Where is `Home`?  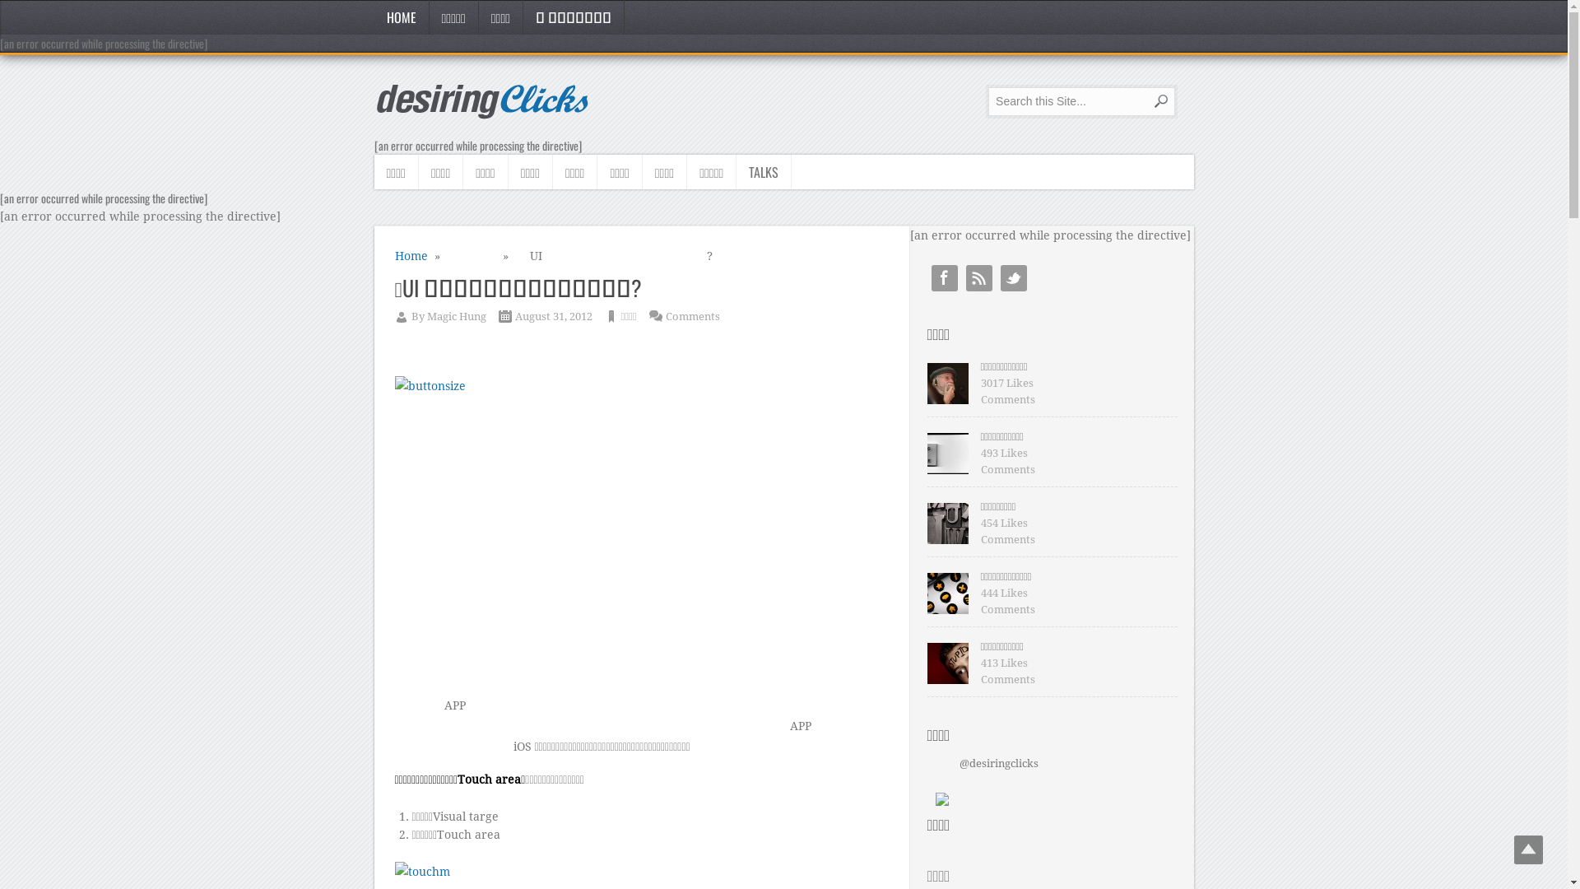
Home is located at coordinates (411, 256).